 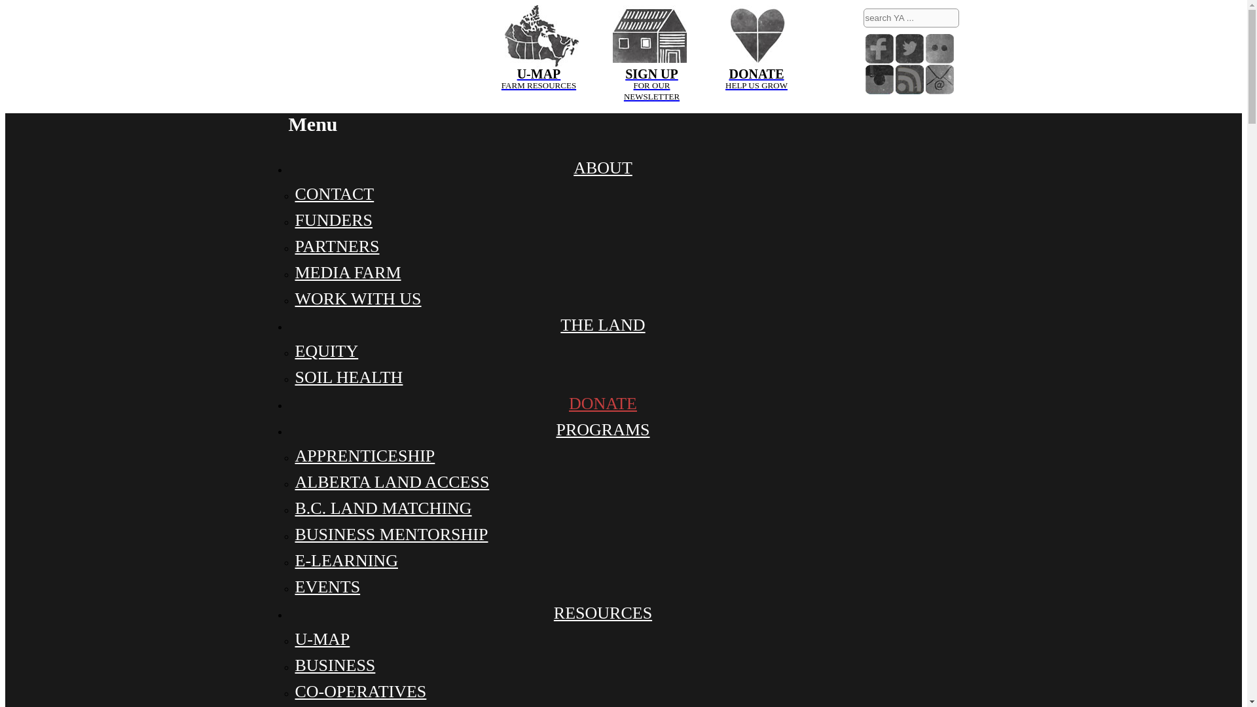 I want to click on Flickr, so click(x=939, y=48).